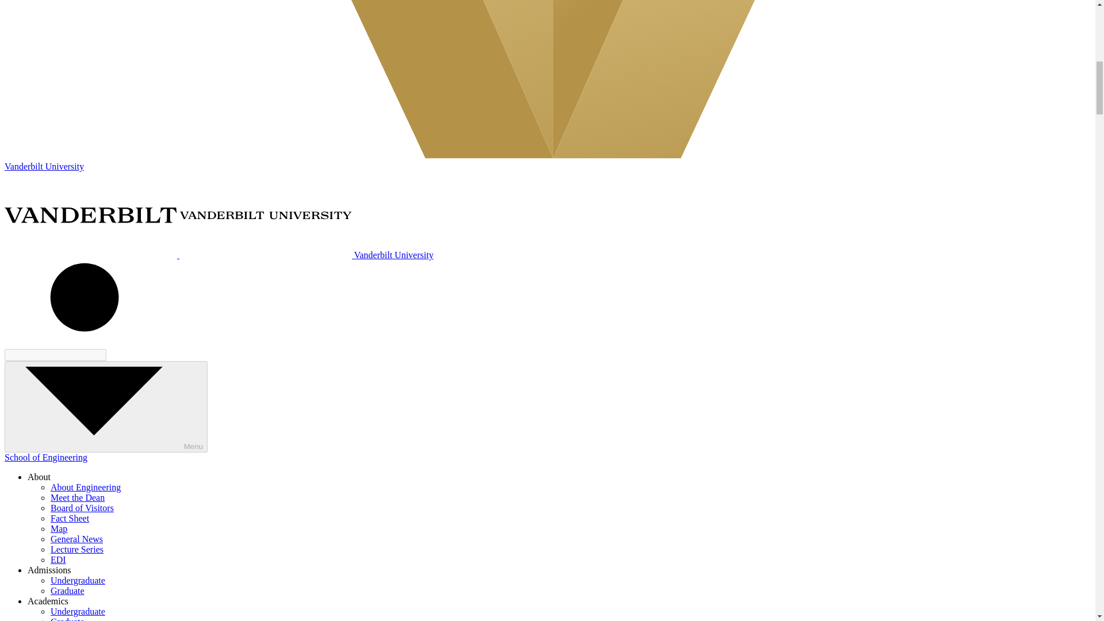  Describe the element at coordinates (39, 477) in the screenshot. I see `About` at that location.